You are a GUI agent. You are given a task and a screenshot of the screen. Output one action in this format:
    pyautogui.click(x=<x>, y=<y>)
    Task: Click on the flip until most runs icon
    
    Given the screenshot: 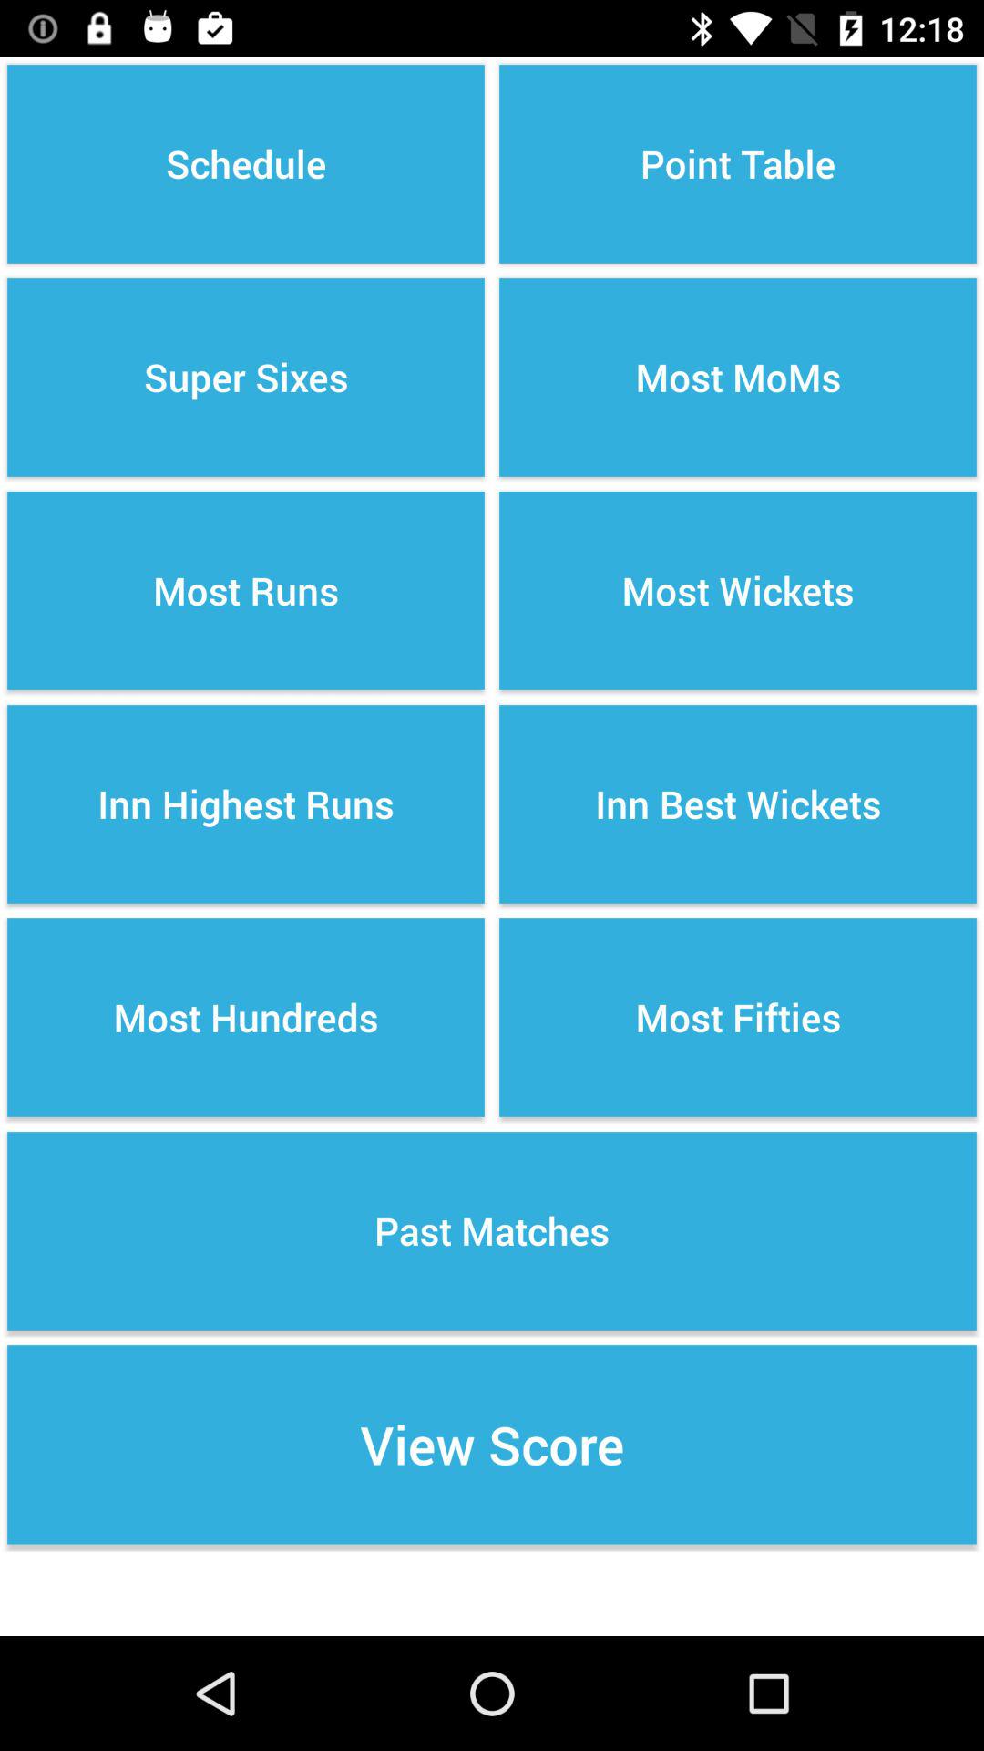 What is the action you would take?
    pyautogui.click(x=246, y=591)
    